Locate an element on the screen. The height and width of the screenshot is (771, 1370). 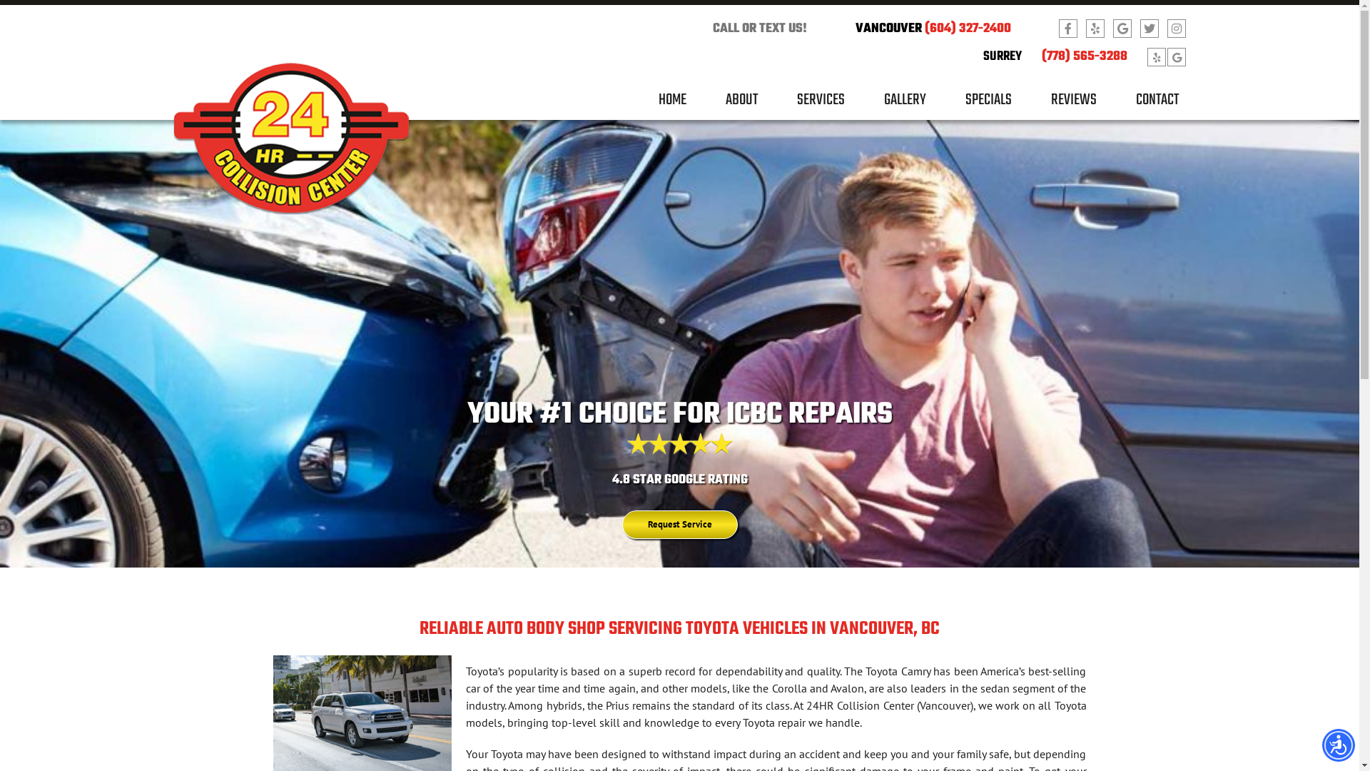
REVIEWS is located at coordinates (1074, 106).